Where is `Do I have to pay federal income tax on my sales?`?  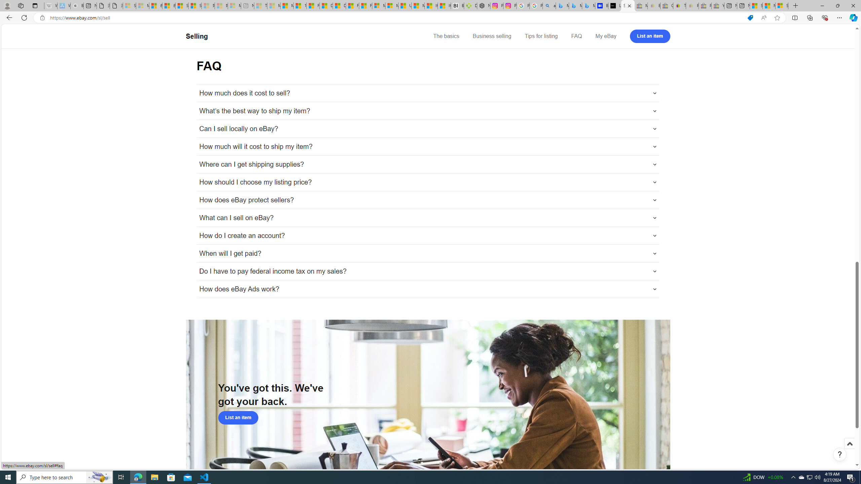
Do I have to pay federal income tax on my sales? is located at coordinates (428, 271).